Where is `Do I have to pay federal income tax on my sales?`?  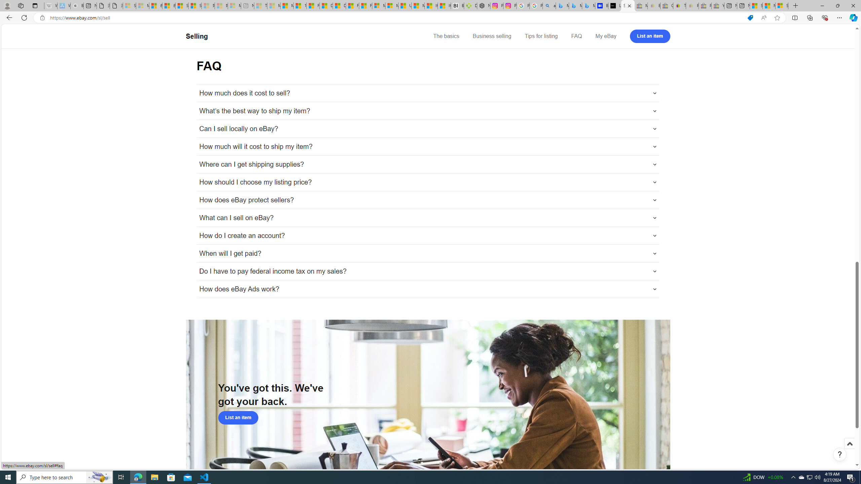
Do I have to pay federal income tax on my sales? is located at coordinates (428, 271).